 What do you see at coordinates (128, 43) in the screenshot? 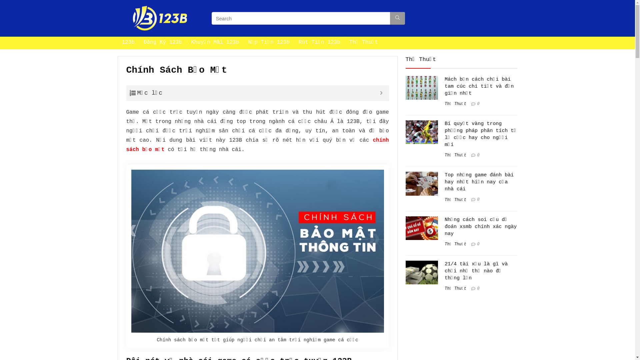
I see `123b` at bounding box center [128, 43].